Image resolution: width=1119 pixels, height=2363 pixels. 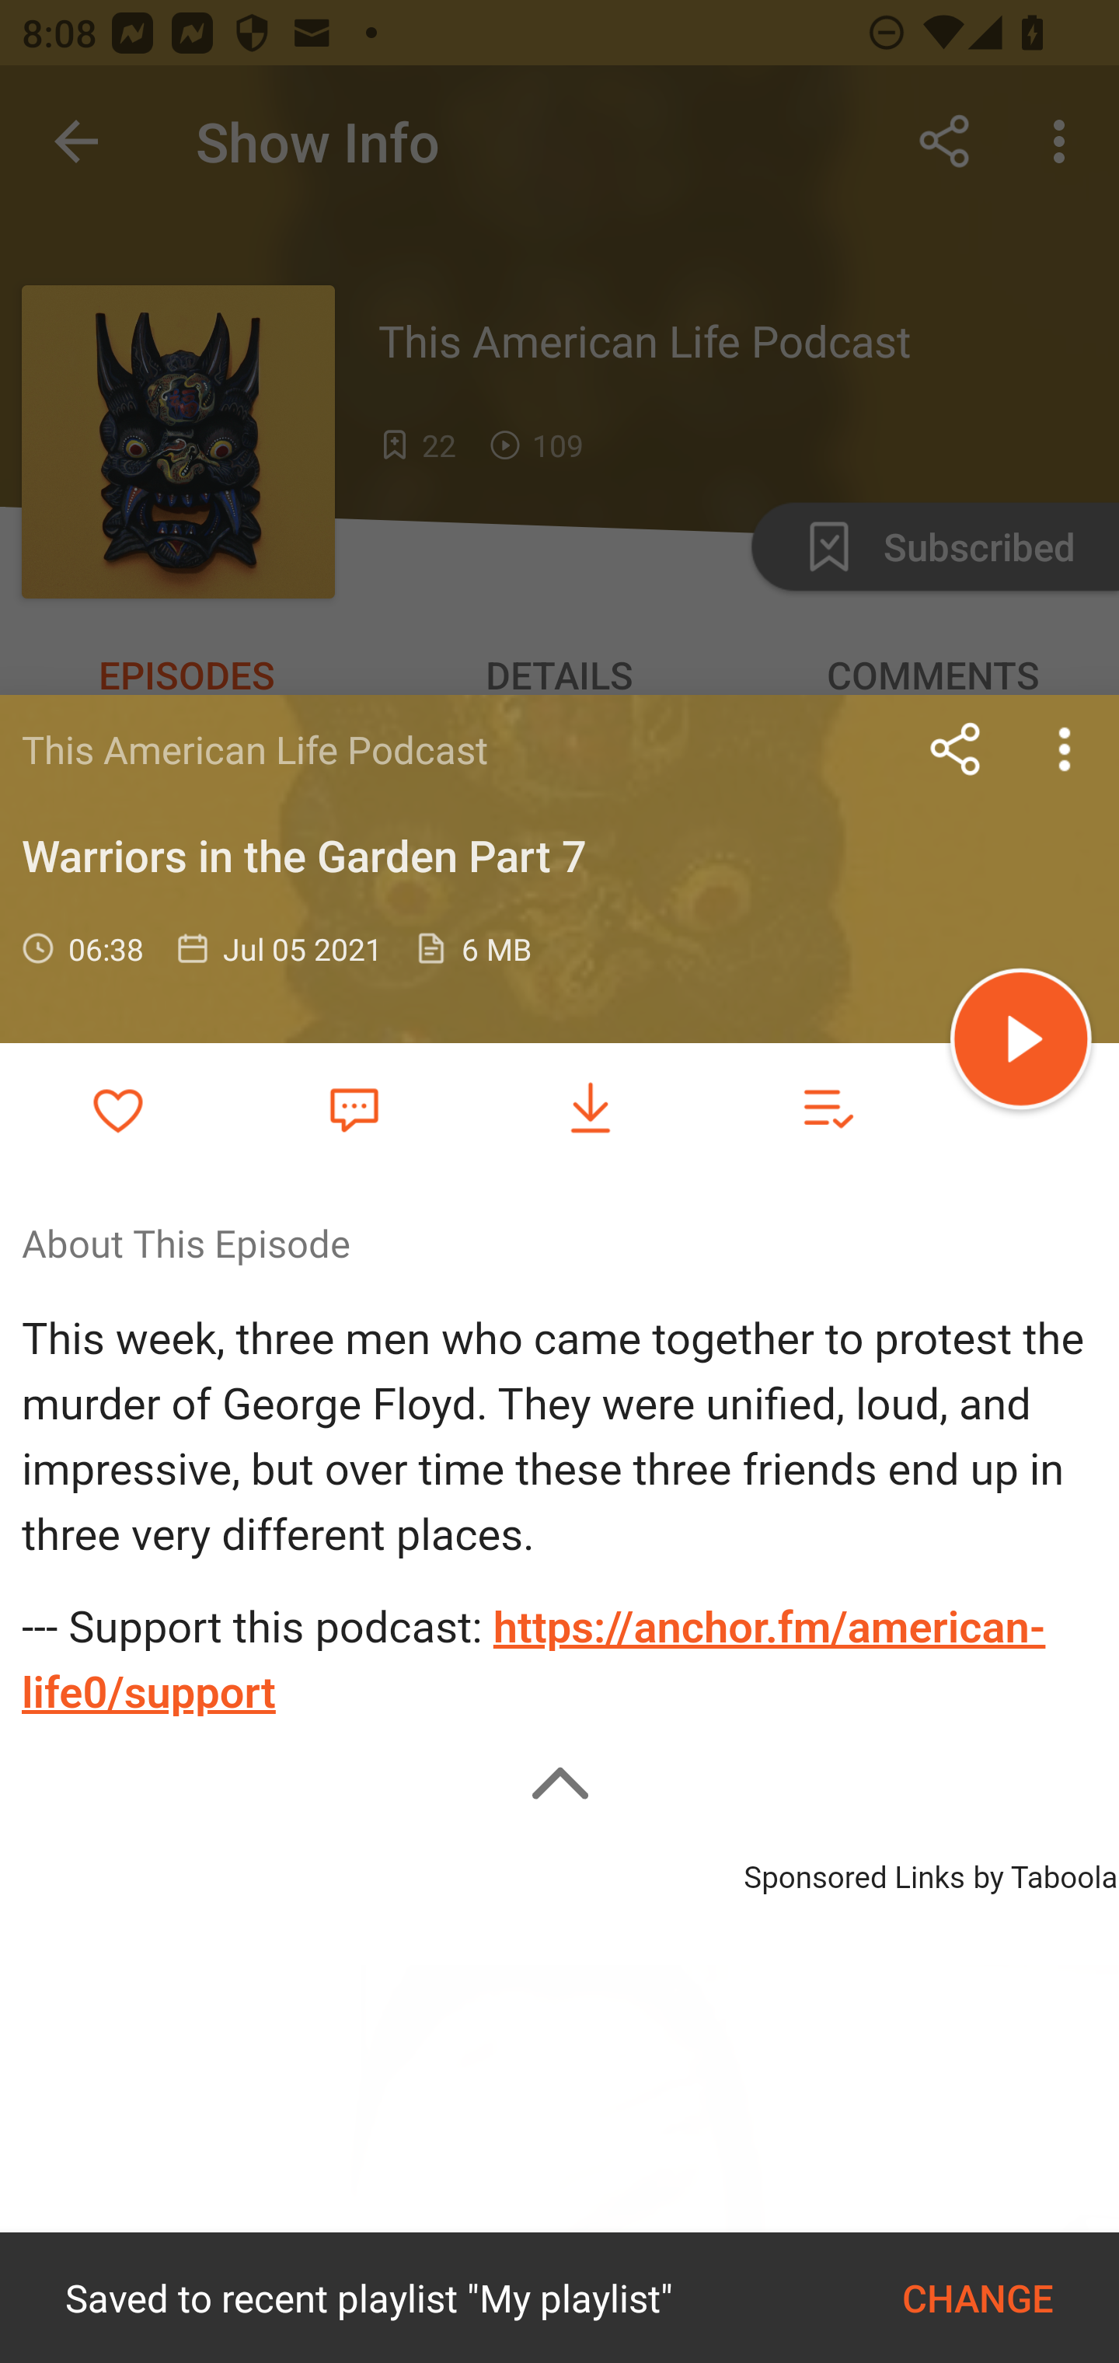 I want to click on more options, so click(x=1065, y=749).